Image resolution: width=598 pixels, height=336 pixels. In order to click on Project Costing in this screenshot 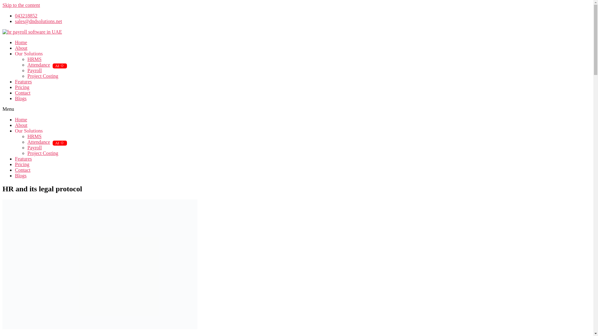, I will do `click(43, 76)`.